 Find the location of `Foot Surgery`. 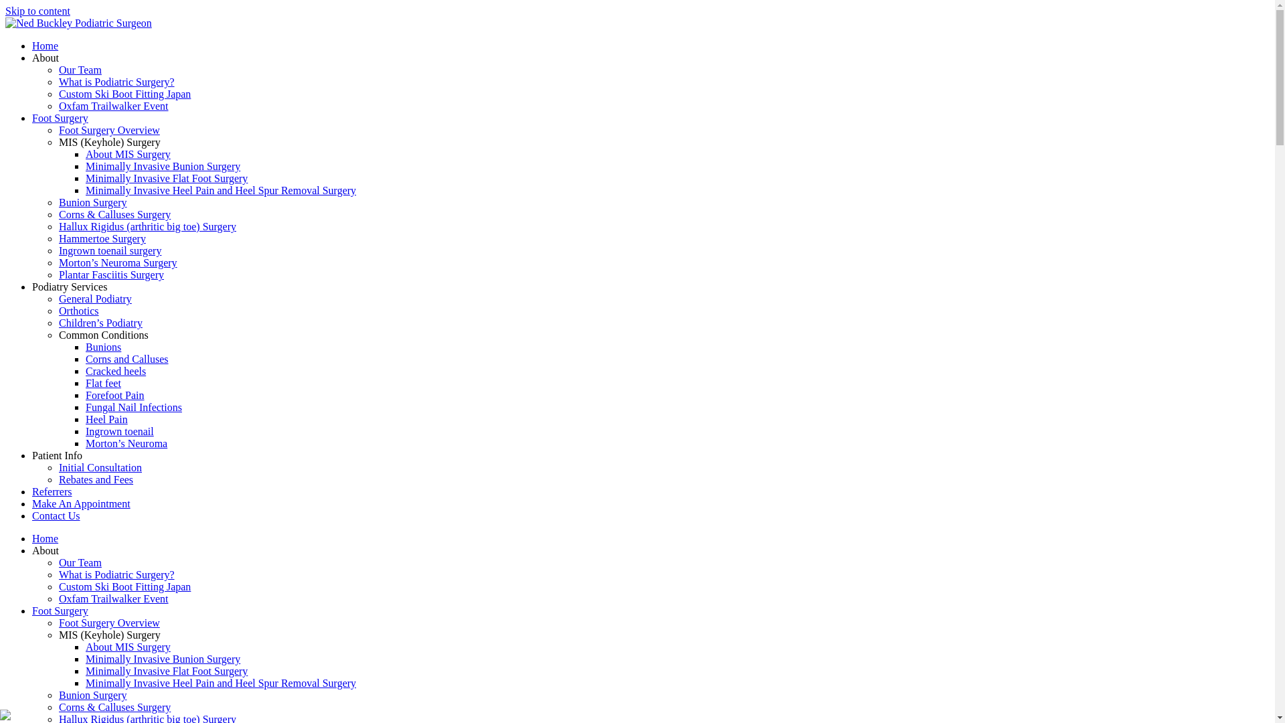

Foot Surgery is located at coordinates (60, 611).